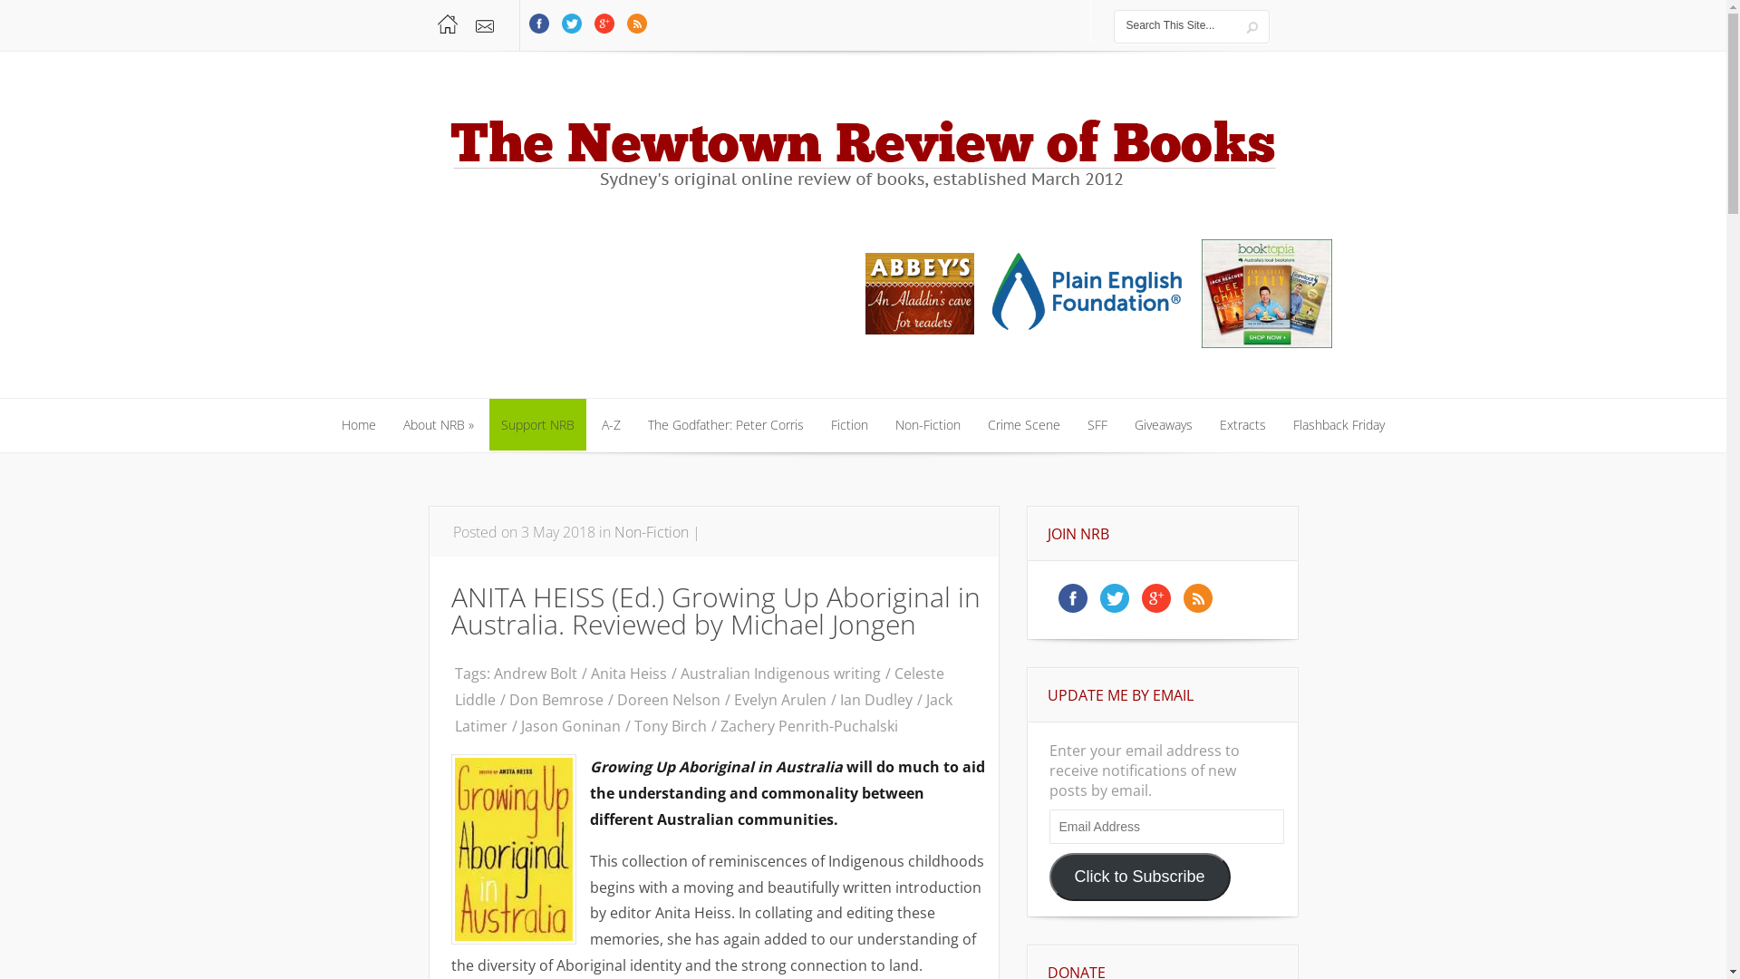 The width and height of the screenshot is (1740, 979). What do you see at coordinates (1024, 426) in the screenshot?
I see `Crime Scene` at bounding box center [1024, 426].